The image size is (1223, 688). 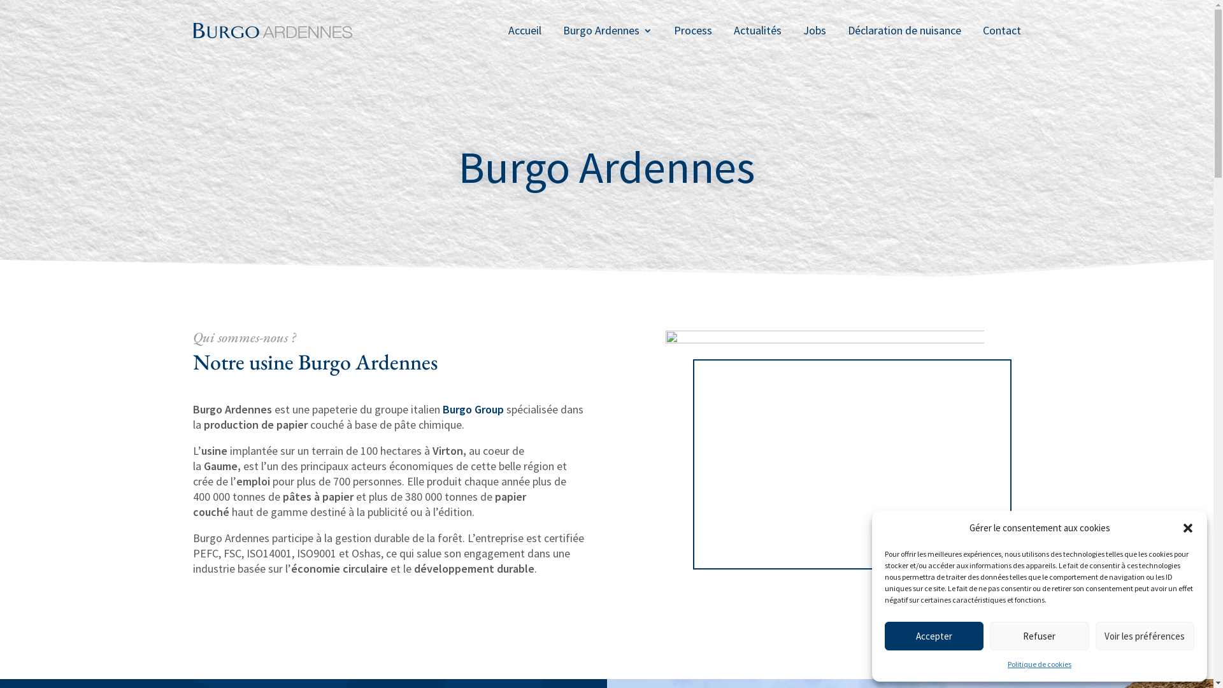 What do you see at coordinates (525, 31) in the screenshot?
I see `Accueil` at bounding box center [525, 31].